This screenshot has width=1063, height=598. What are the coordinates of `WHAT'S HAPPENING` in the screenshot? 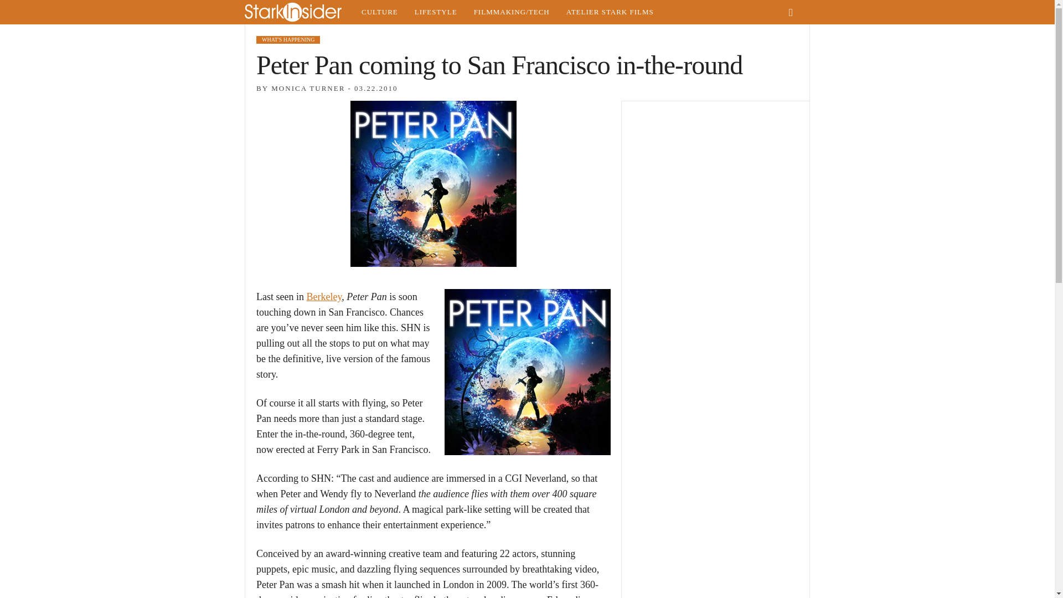 It's located at (288, 39).